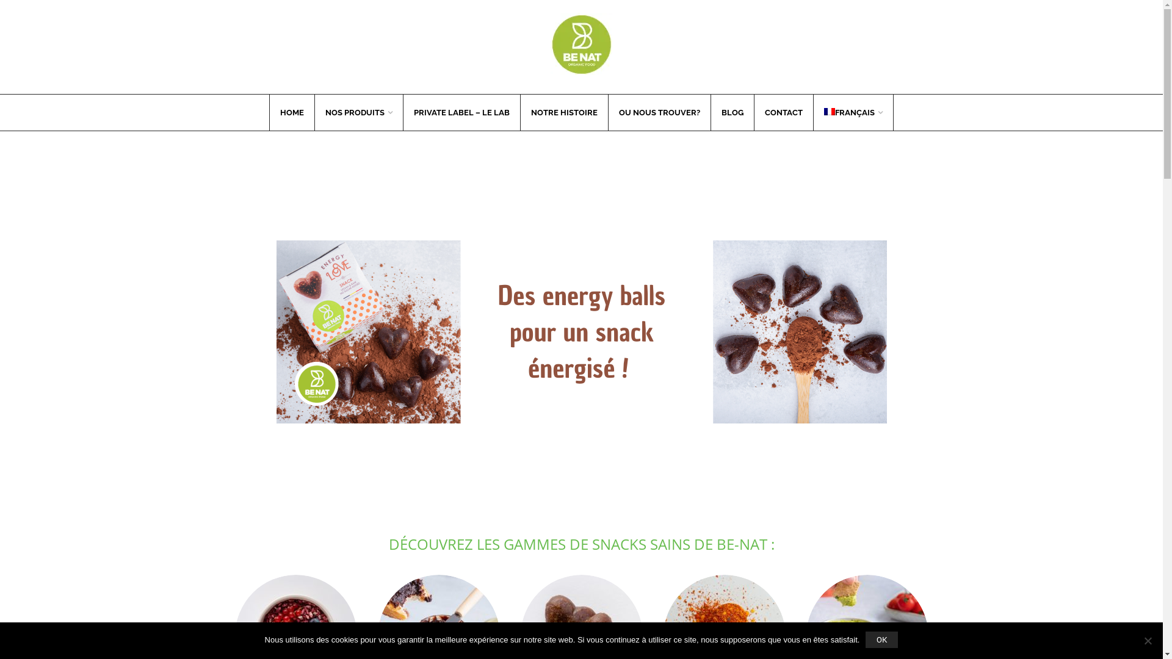 Image resolution: width=1172 pixels, height=659 pixels. What do you see at coordinates (733, 112) in the screenshot?
I see `BLOG` at bounding box center [733, 112].